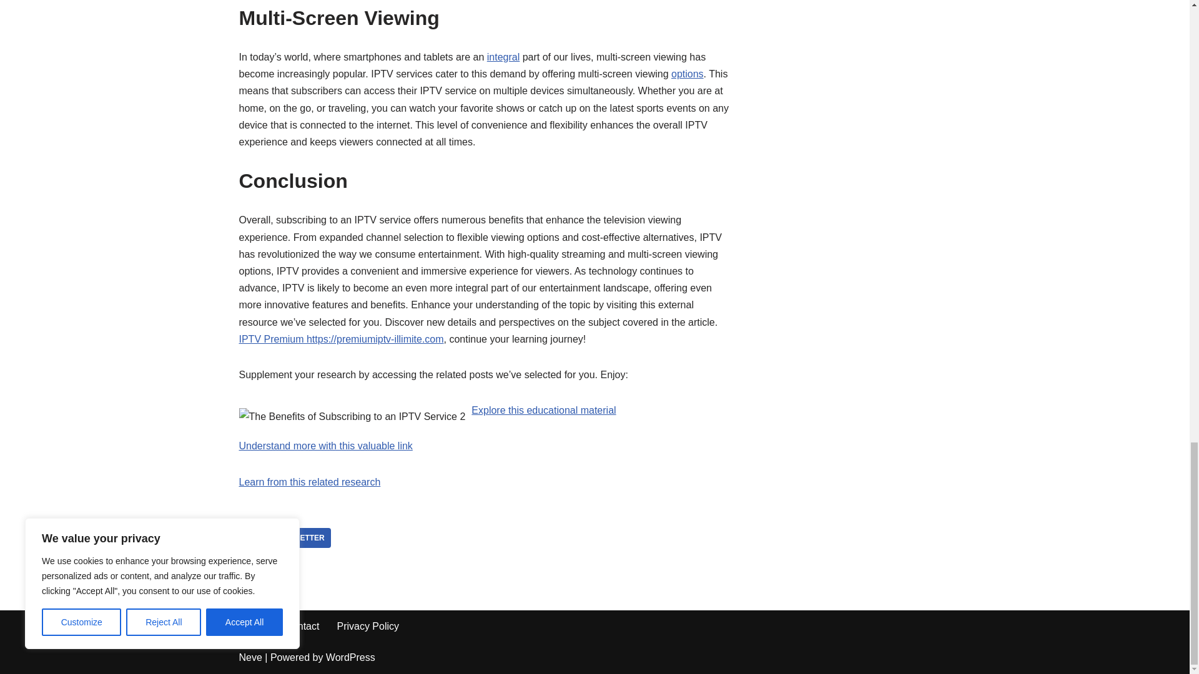 The height and width of the screenshot is (674, 1199). I want to click on integral, so click(503, 57).